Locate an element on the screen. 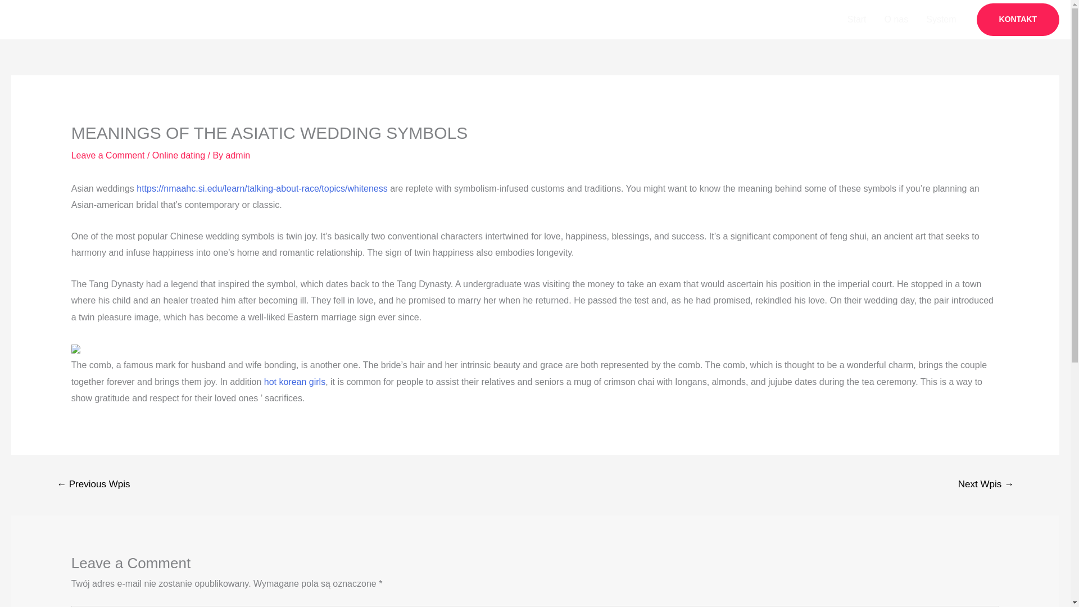  O nas is located at coordinates (896, 20).